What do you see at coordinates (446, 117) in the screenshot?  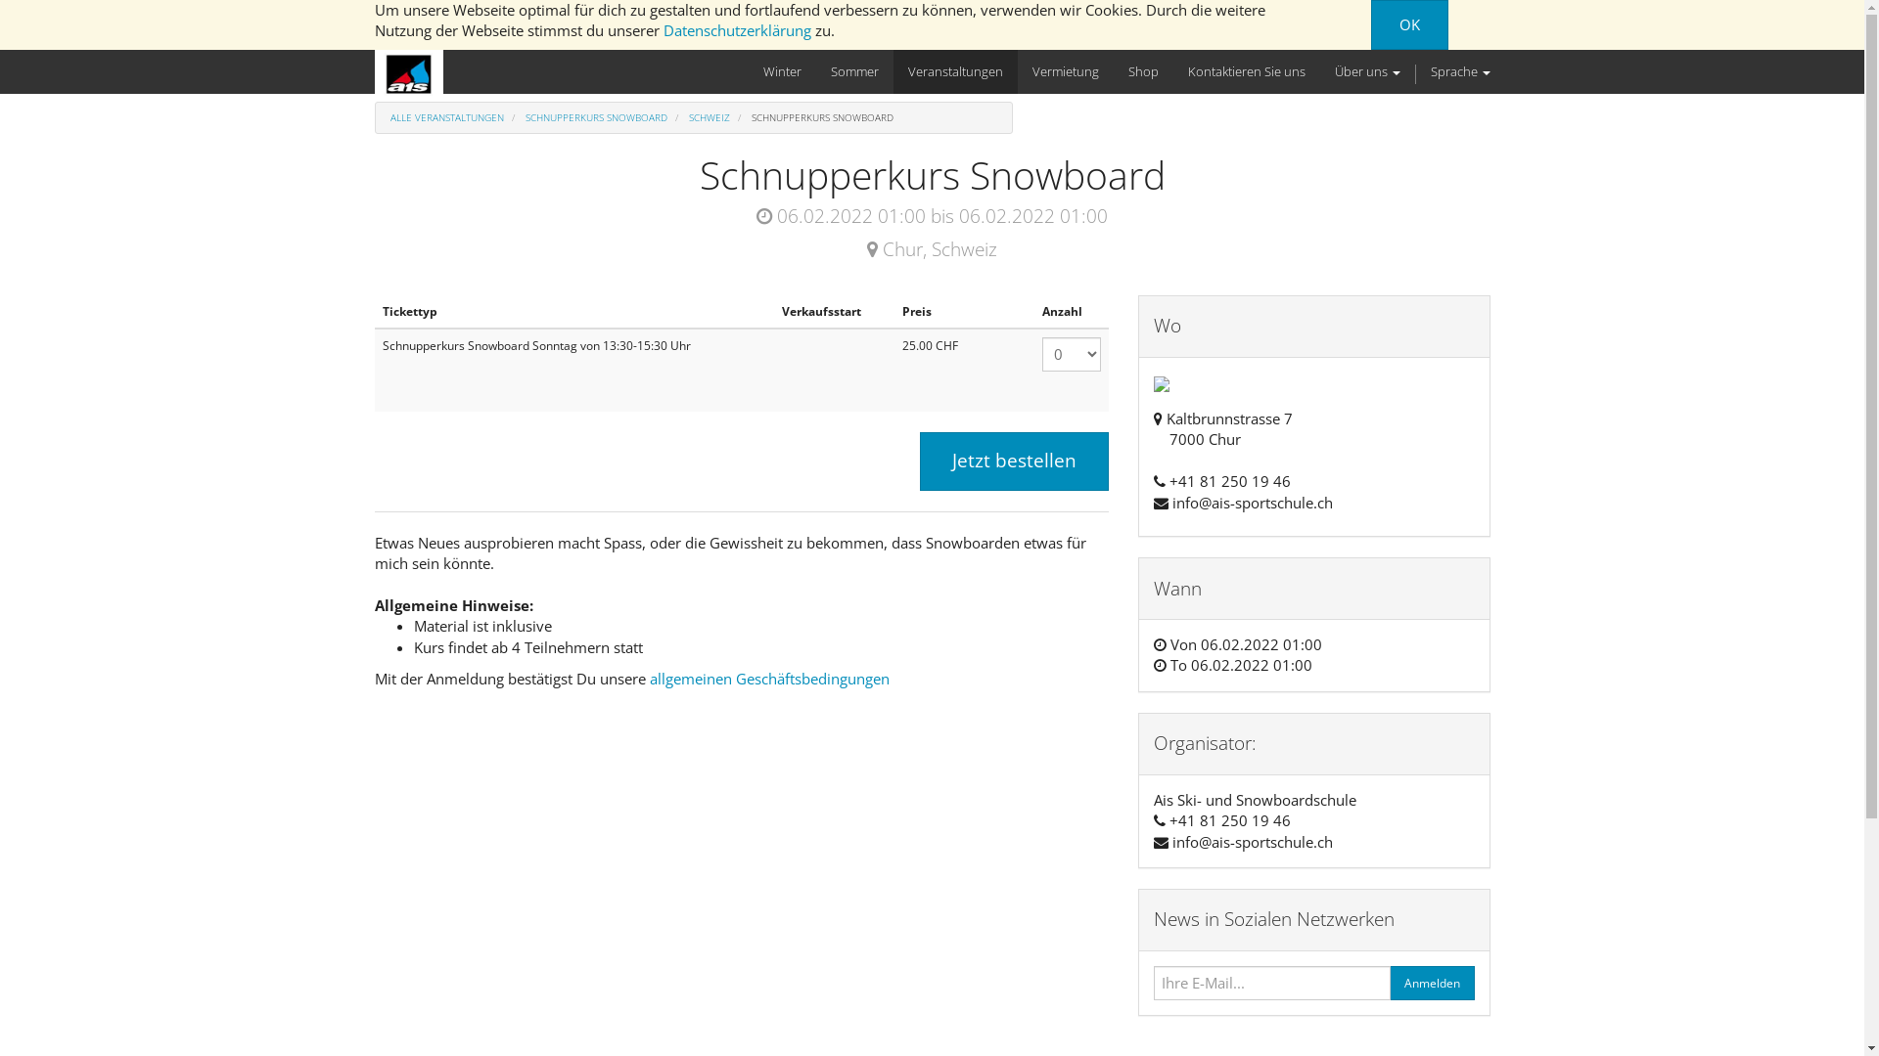 I see `ALLE VERANSTALTUNGEN` at bounding box center [446, 117].